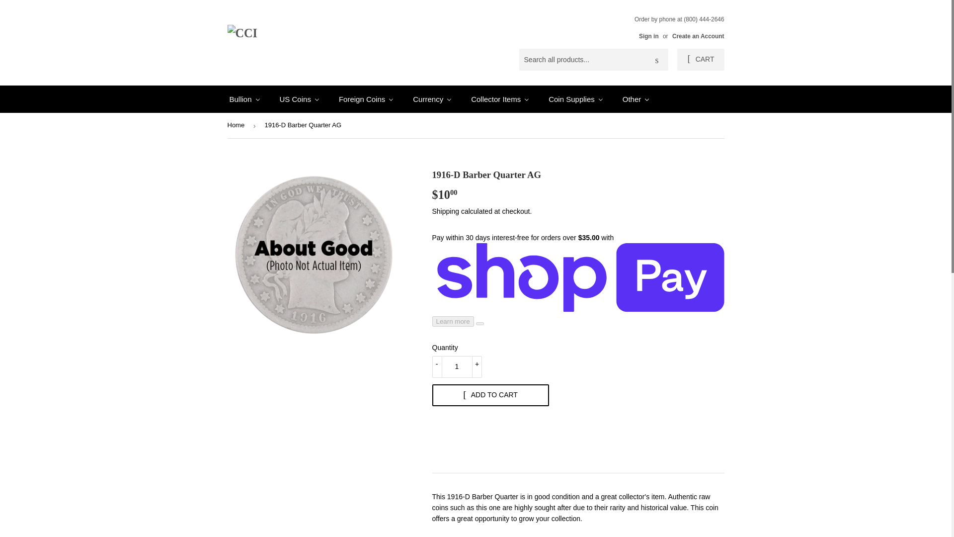 The width and height of the screenshot is (954, 537). What do you see at coordinates (698, 36) in the screenshot?
I see `Create an Account` at bounding box center [698, 36].